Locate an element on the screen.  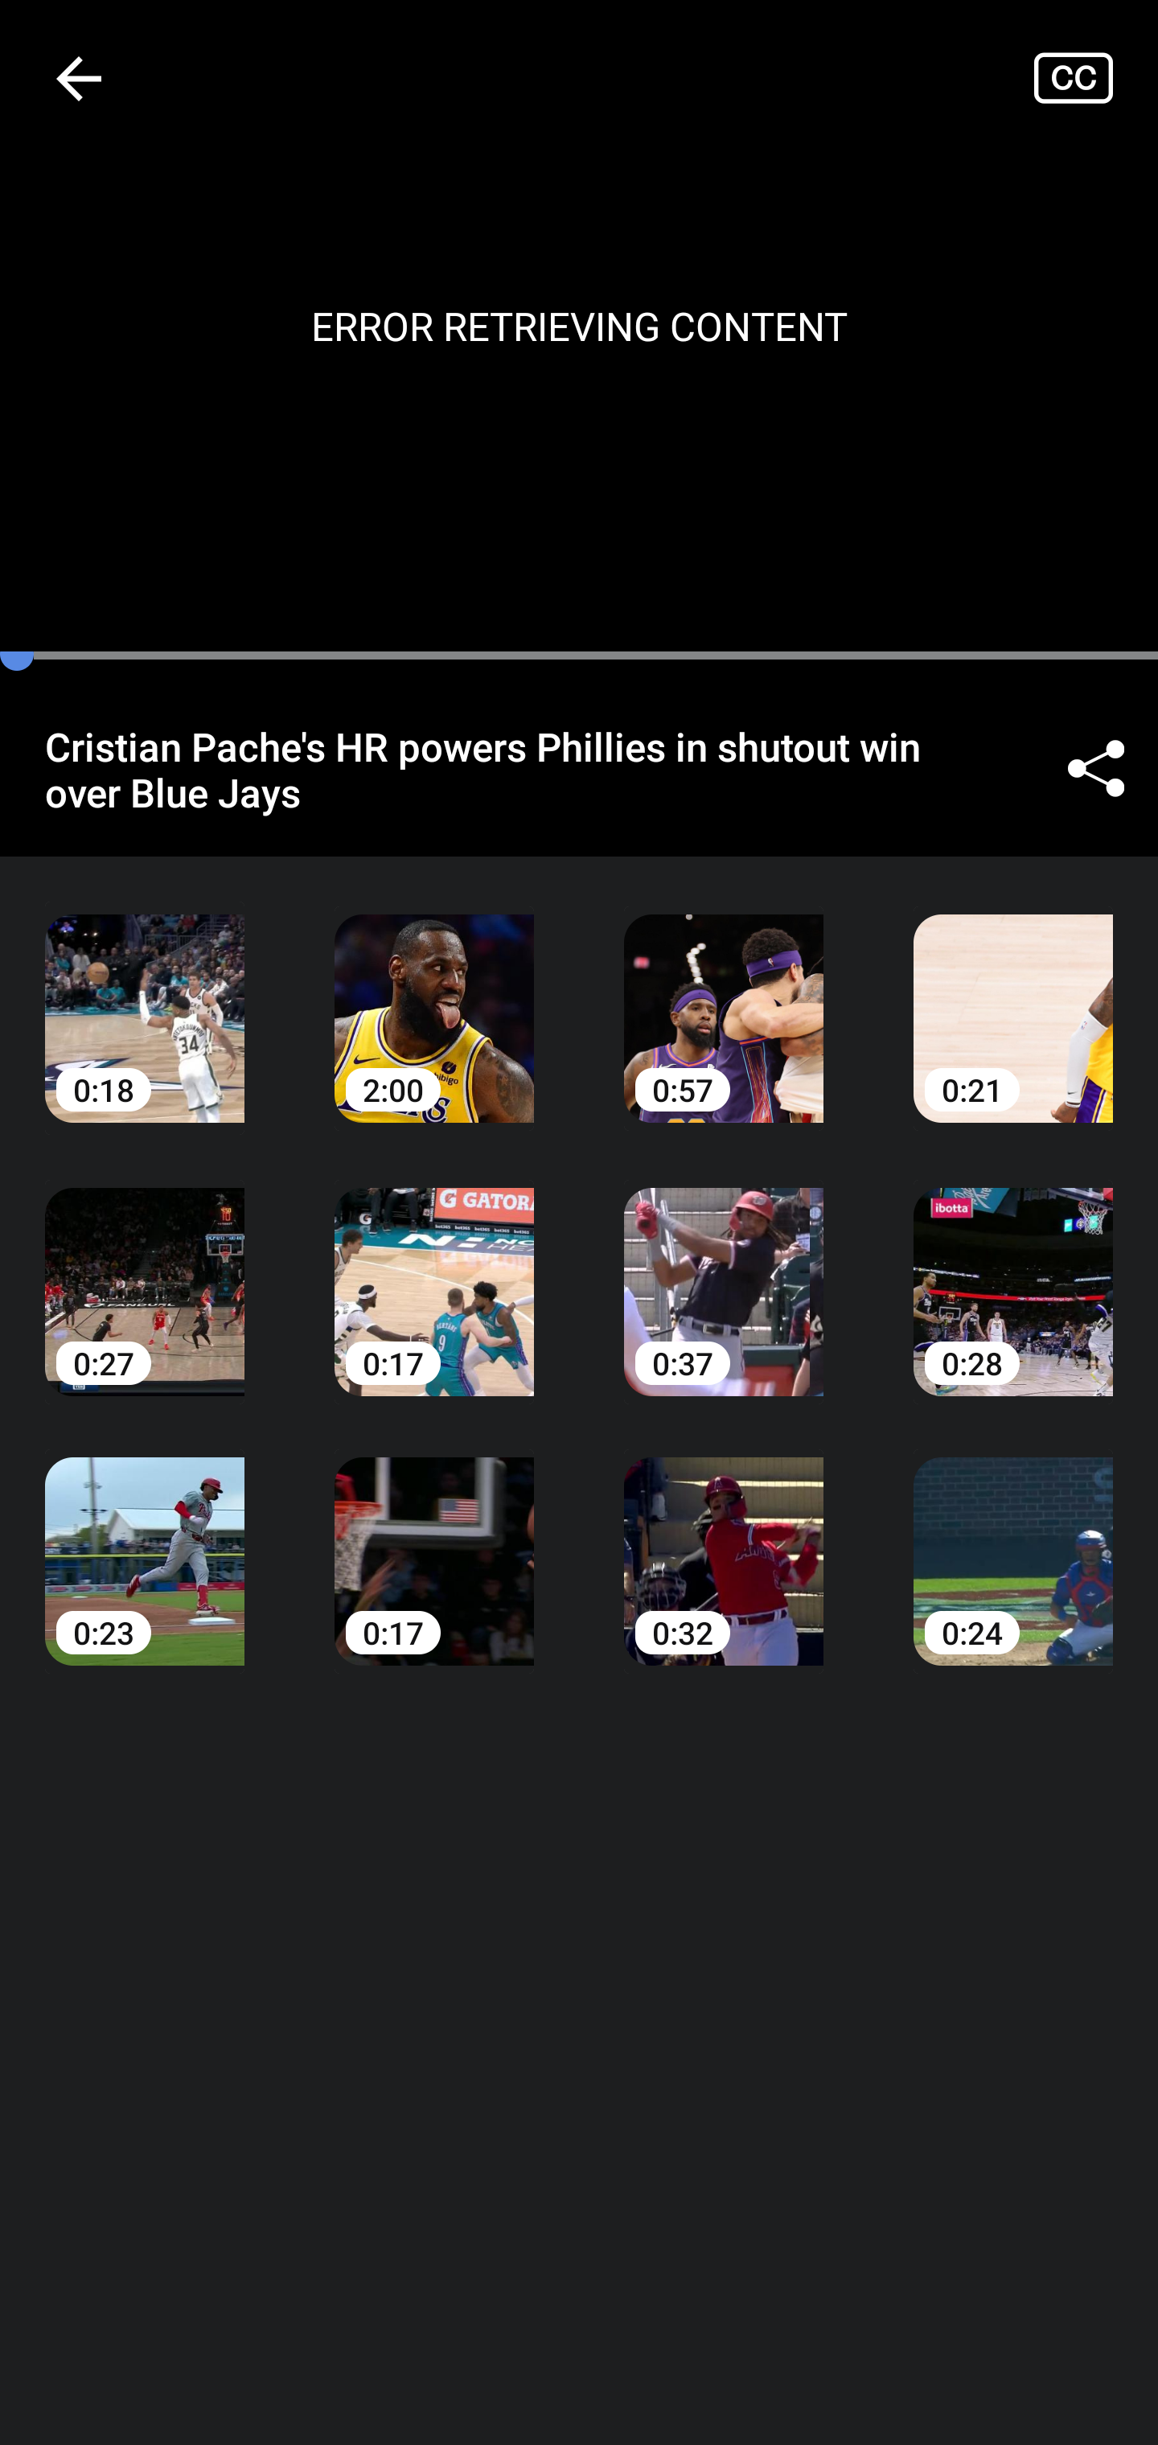
Navigate up is located at coordinates (79, 78).